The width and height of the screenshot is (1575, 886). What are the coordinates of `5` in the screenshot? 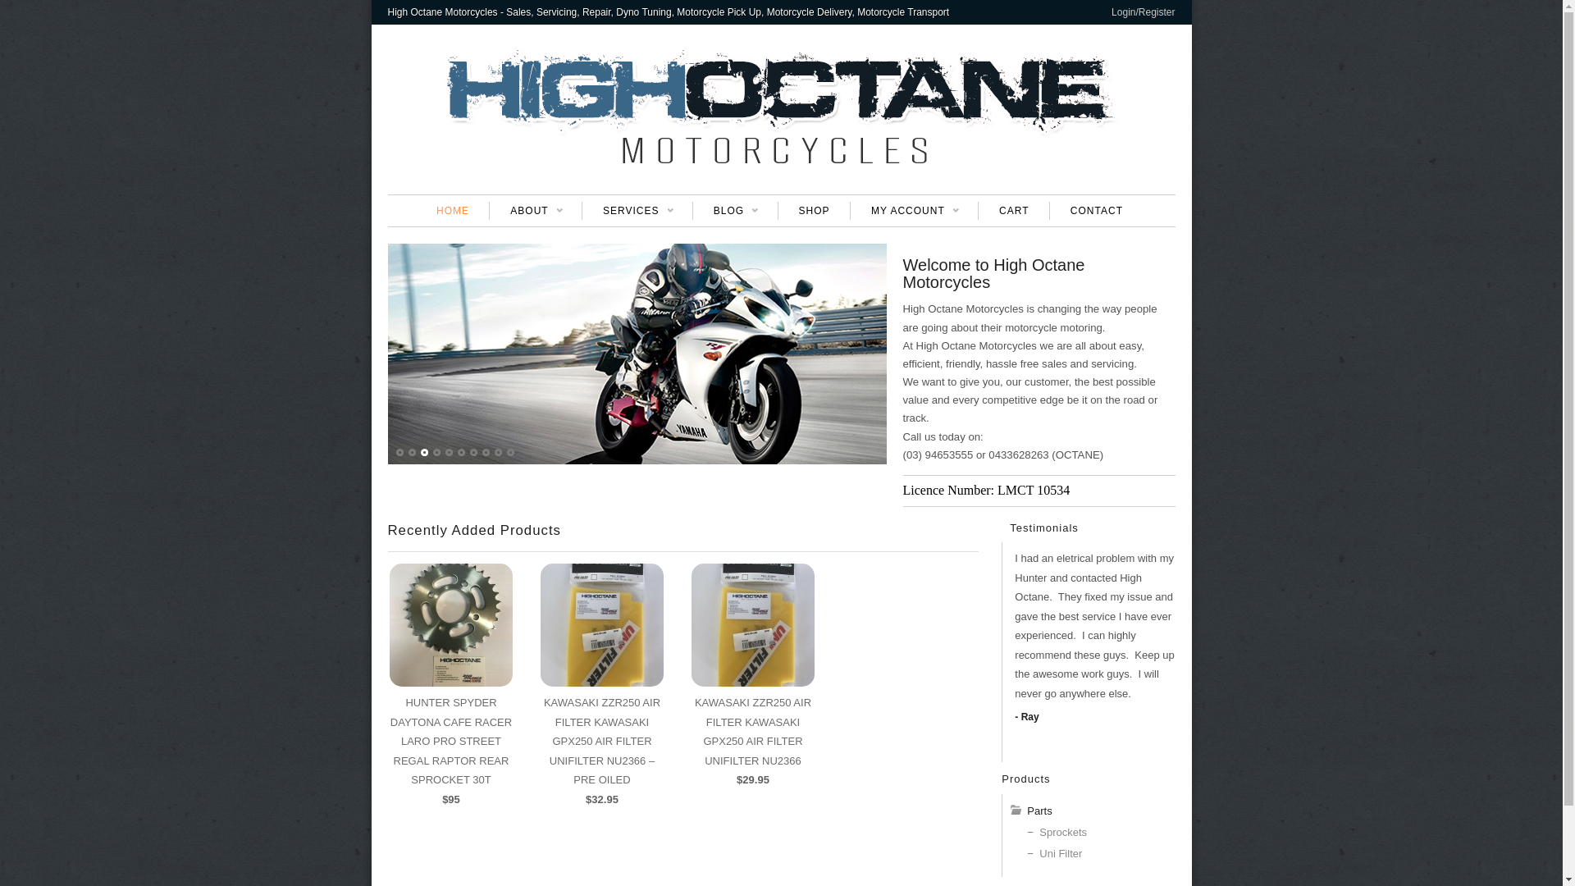 It's located at (449, 453).